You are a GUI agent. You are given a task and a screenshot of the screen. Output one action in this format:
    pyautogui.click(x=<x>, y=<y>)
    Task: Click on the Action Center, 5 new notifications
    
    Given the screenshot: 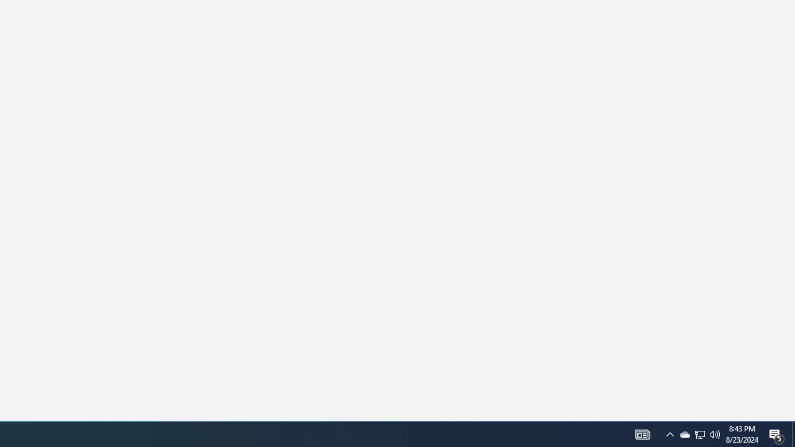 What is the action you would take?
    pyautogui.click(x=642, y=435)
    